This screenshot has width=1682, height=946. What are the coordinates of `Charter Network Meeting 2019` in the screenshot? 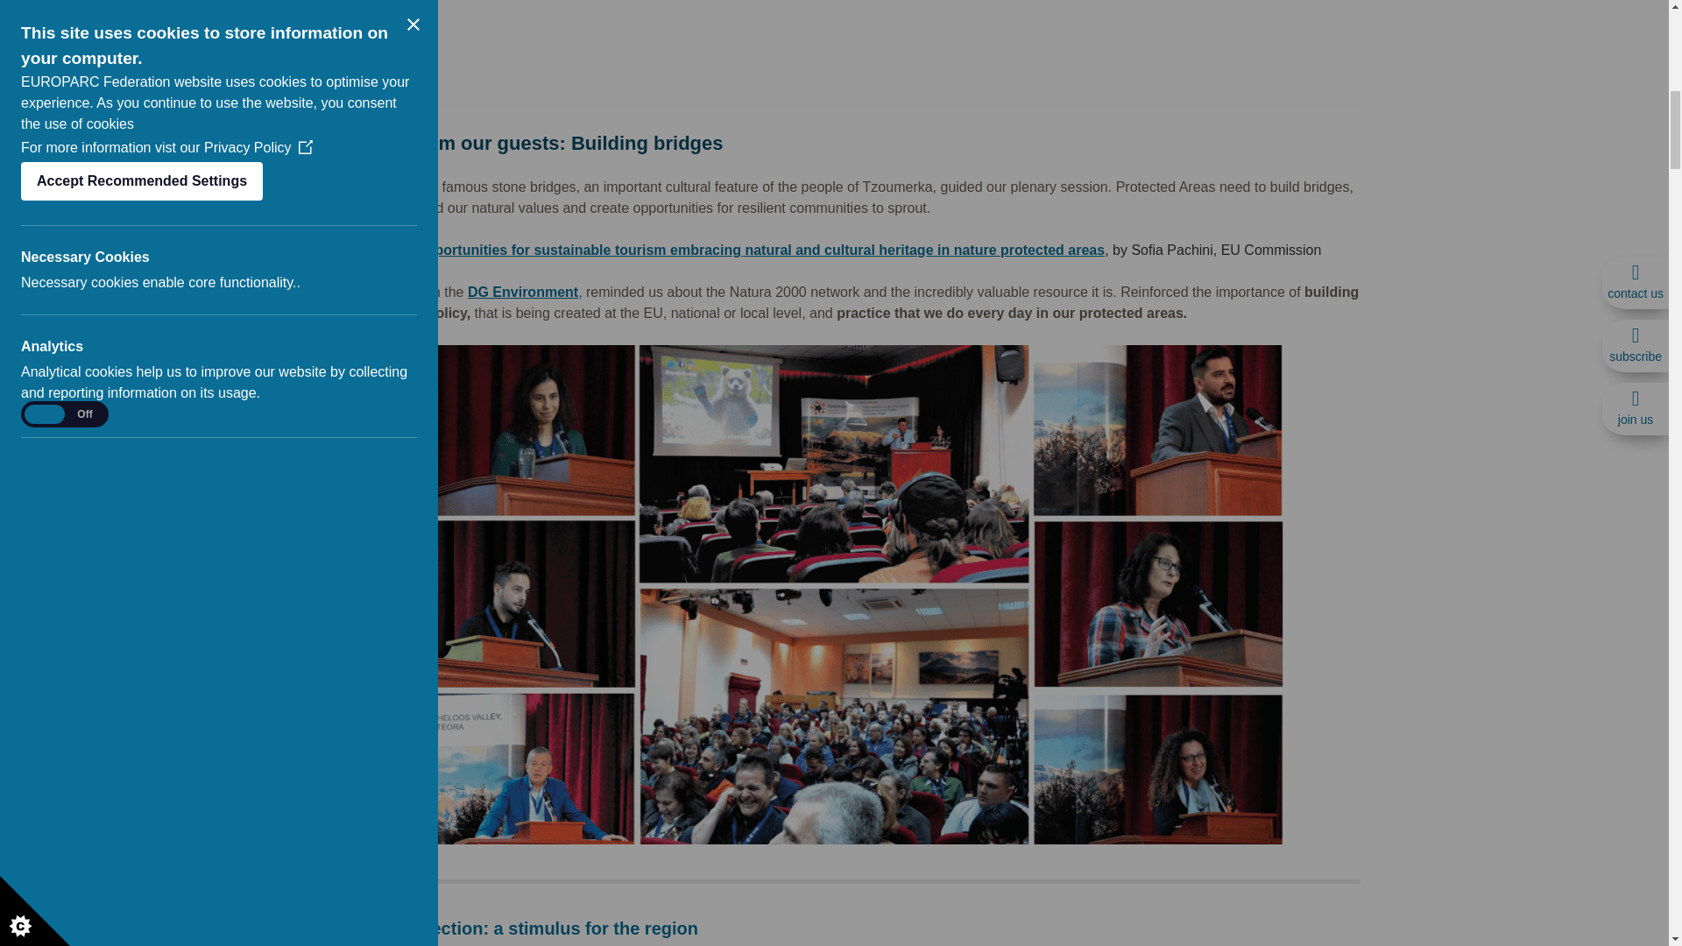 It's located at (834, 55).